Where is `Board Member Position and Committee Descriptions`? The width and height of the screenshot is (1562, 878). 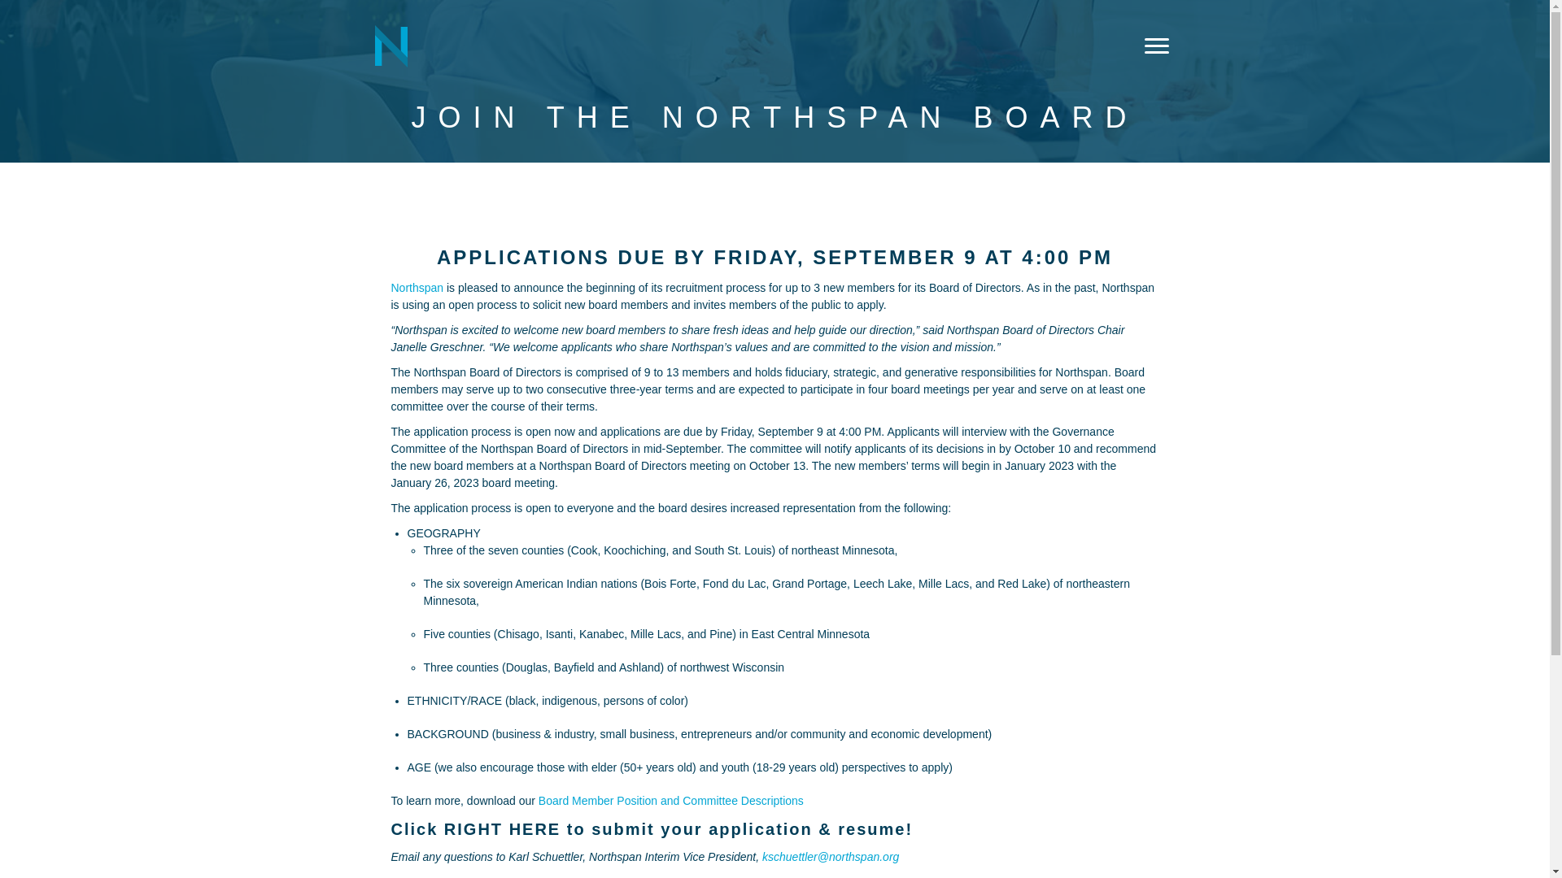 Board Member Position and Committee Descriptions is located at coordinates (671, 800).